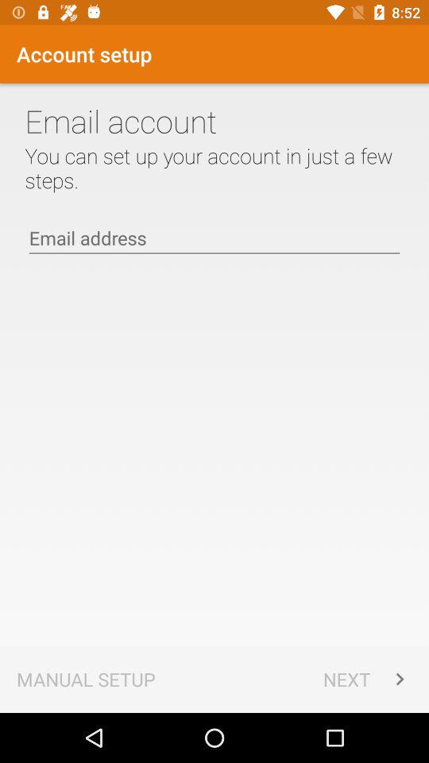 This screenshot has height=763, width=429. Describe the element at coordinates (86, 679) in the screenshot. I see `tap manual setup icon` at that location.